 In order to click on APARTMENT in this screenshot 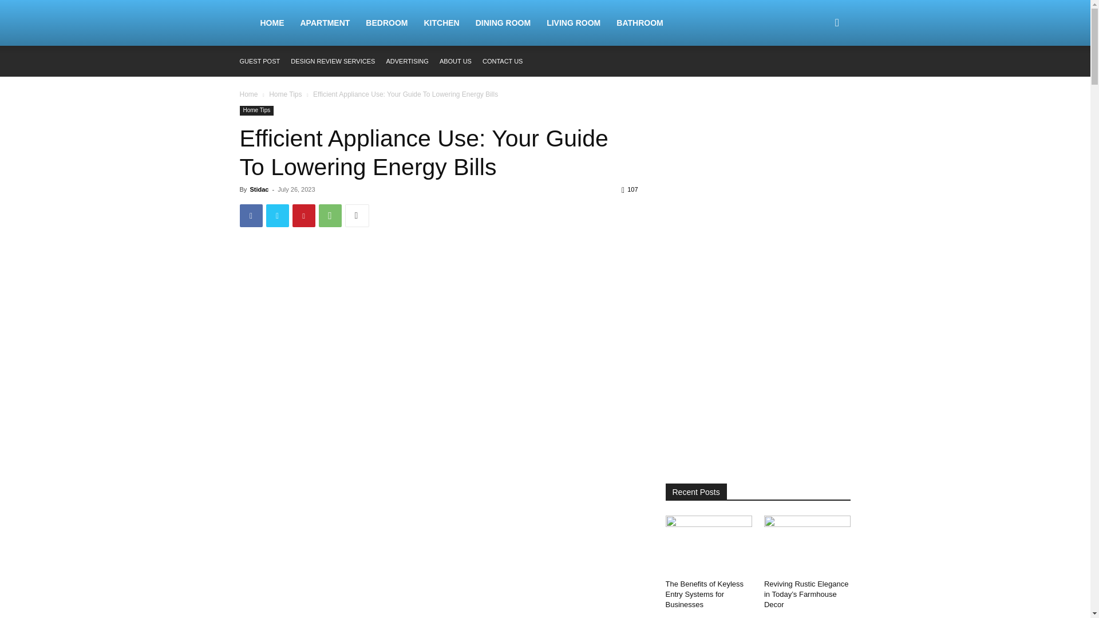, I will do `click(325, 23)`.